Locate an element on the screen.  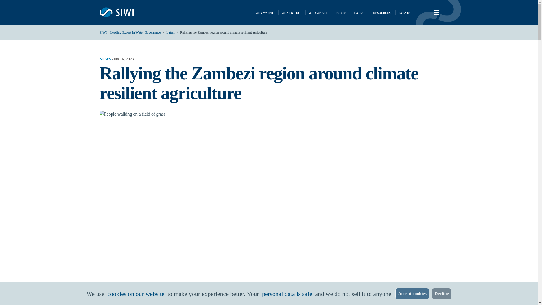
Skip to content. is located at coordinates (10, 5).